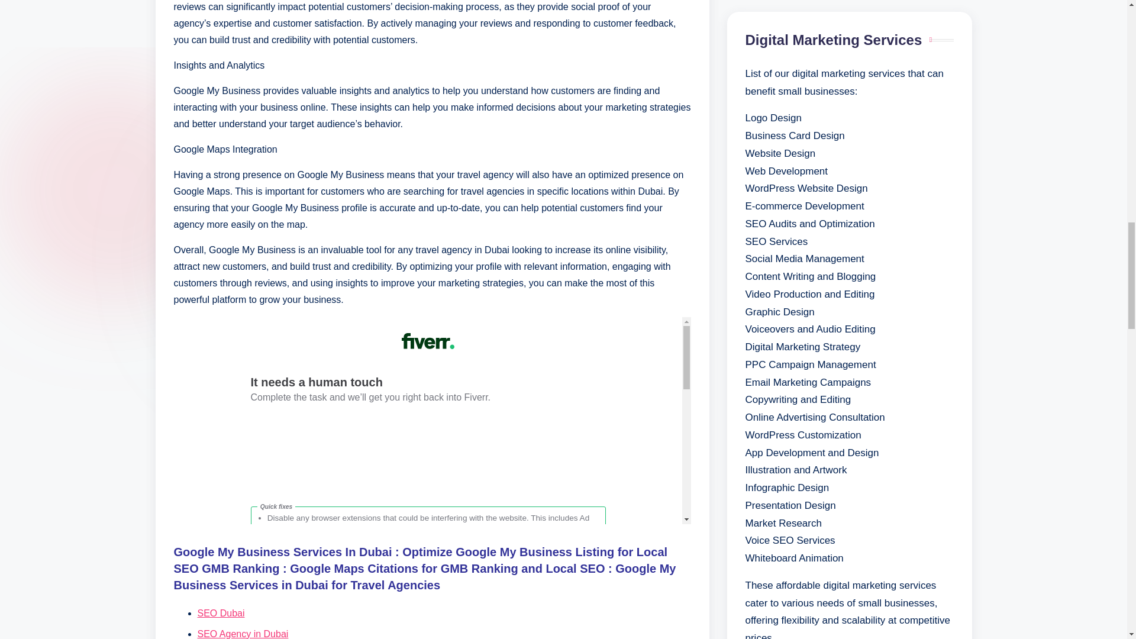 The height and width of the screenshot is (639, 1136). I want to click on SEO Agency in Dubai, so click(243, 634).